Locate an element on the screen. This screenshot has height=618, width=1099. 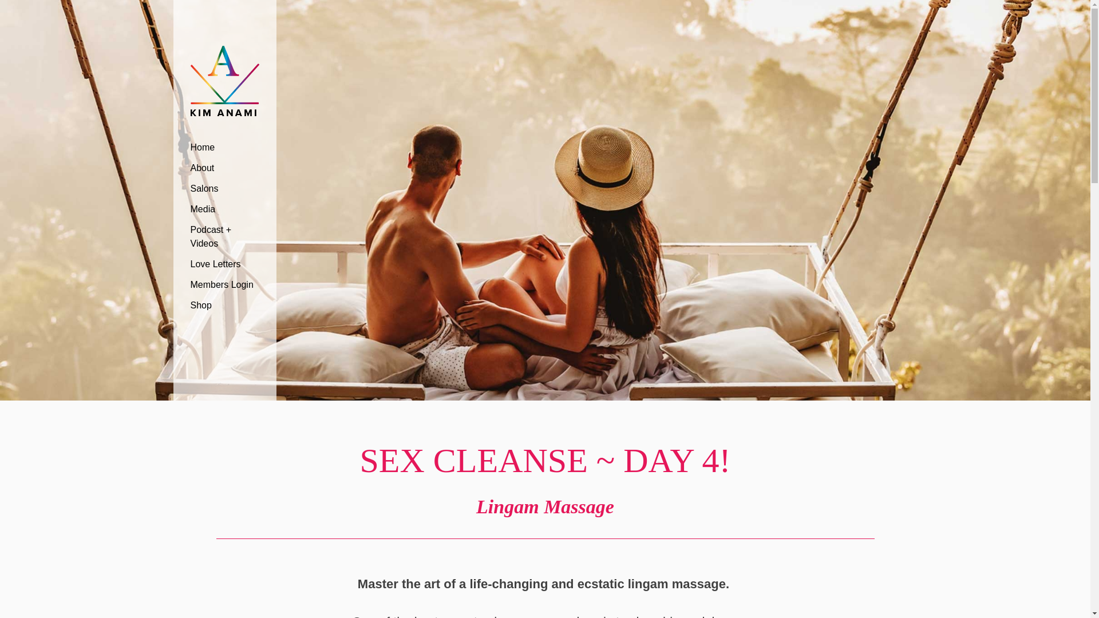
Members Login is located at coordinates (224, 285).